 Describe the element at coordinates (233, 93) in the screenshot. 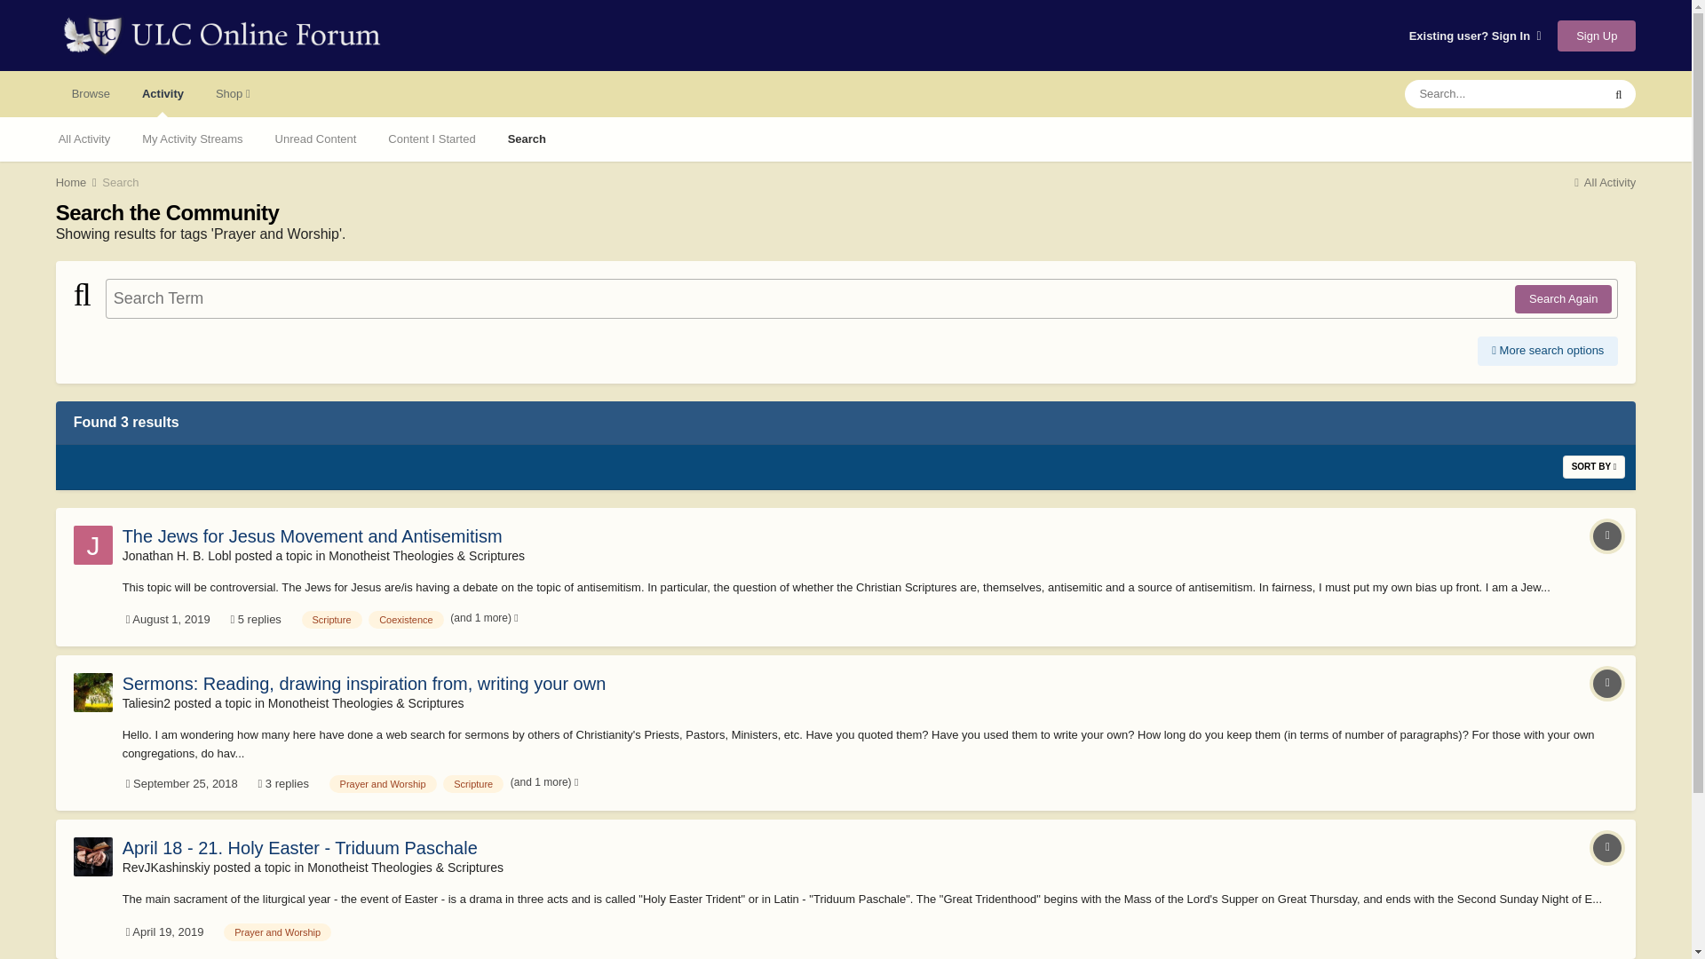

I see `Shop` at that location.